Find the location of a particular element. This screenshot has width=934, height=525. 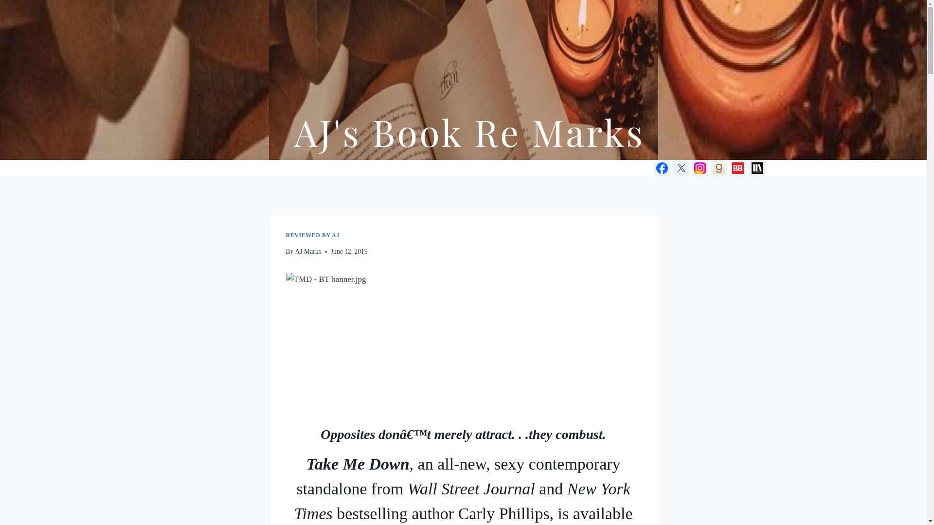

REVIEWED BY AJ is located at coordinates (312, 235).